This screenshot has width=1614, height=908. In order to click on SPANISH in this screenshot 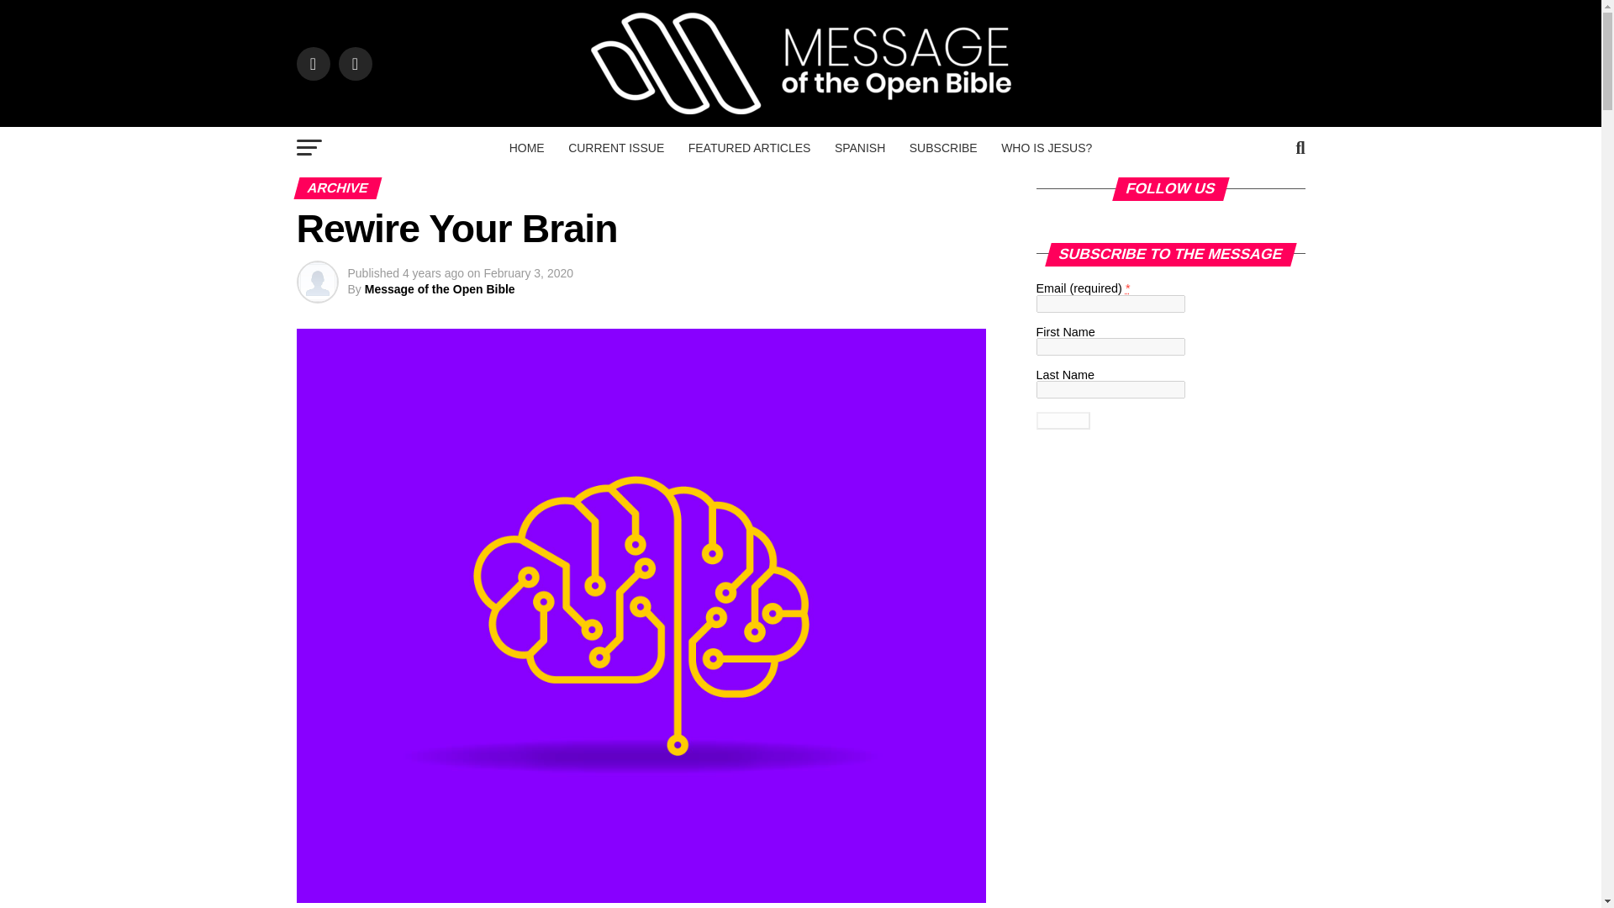, I will do `click(860, 148)`.